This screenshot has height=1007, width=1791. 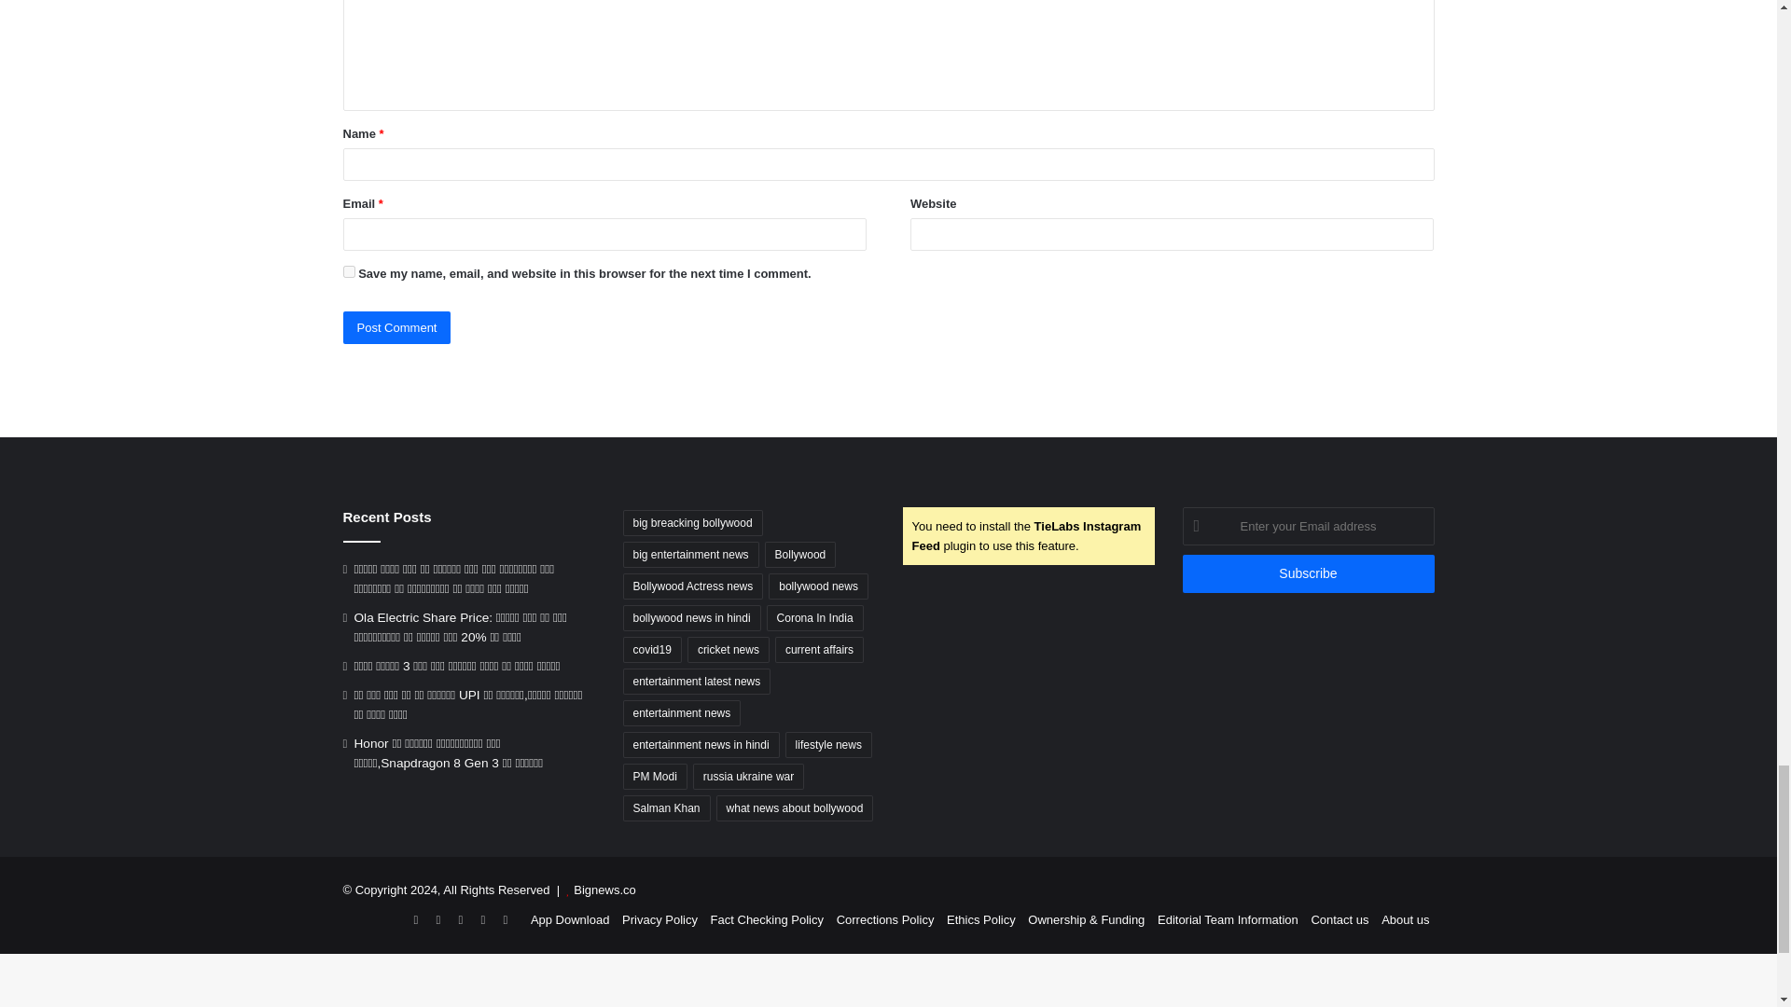 What do you see at coordinates (397, 327) in the screenshot?
I see `Post Comment` at bounding box center [397, 327].